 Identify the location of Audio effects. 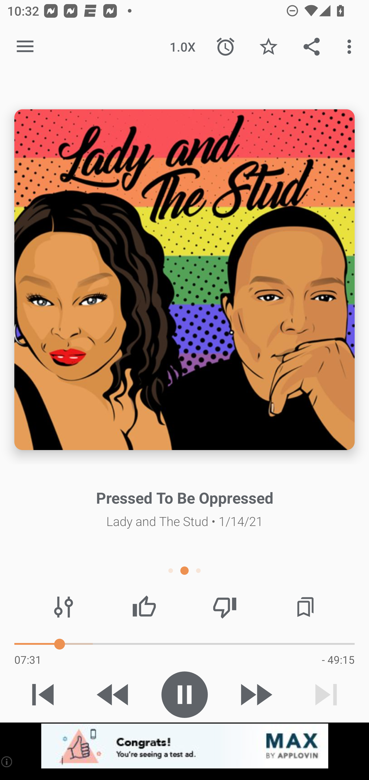
(64, 607).